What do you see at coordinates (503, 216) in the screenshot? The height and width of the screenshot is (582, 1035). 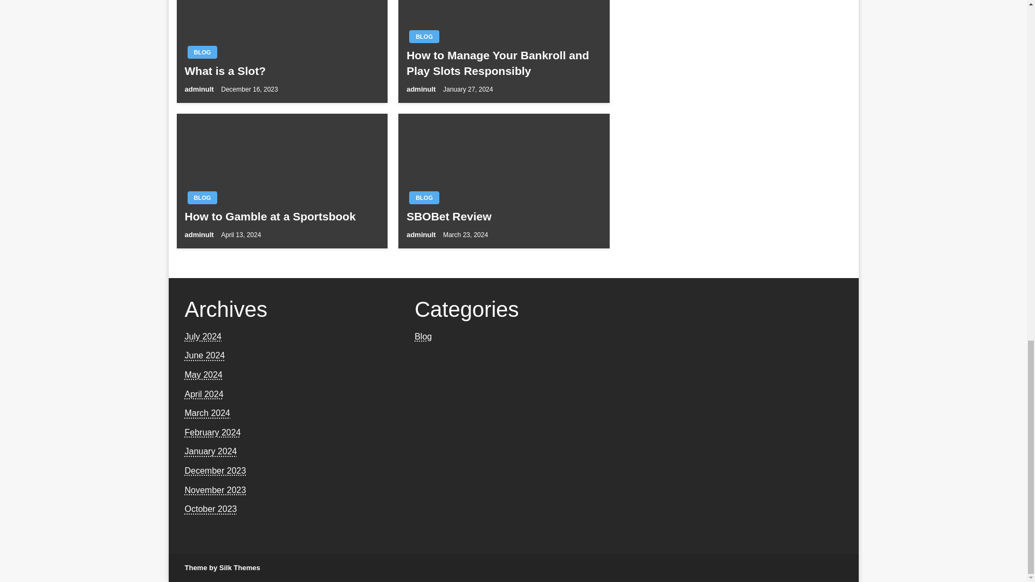 I see `SBOBet Review` at bounding box center [503, 216].